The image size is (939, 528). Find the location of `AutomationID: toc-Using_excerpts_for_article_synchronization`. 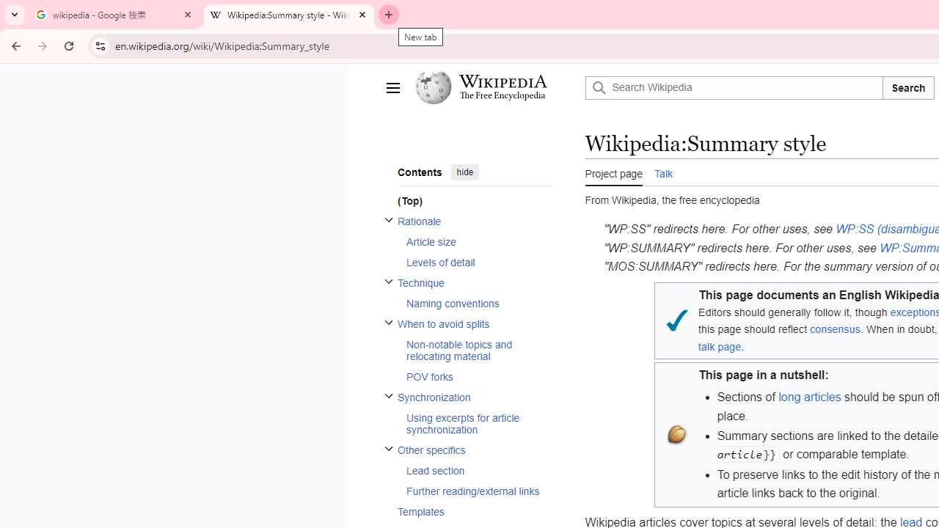

AutomationID: toc-Using_excerpts_for_article_synchronization is located at coordinates (476, 423).